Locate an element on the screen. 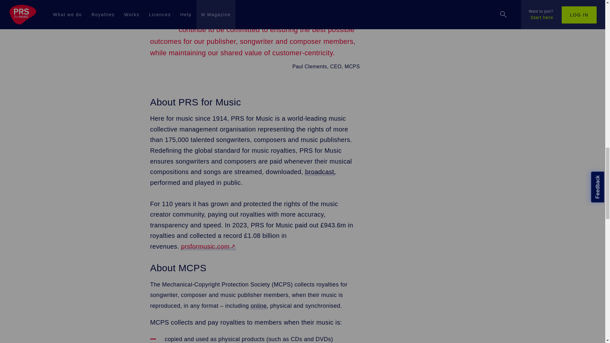 Image resolution: width=610 pixels, height=343 pixels. What does this mean ?  is located at coordinates (259, 306).